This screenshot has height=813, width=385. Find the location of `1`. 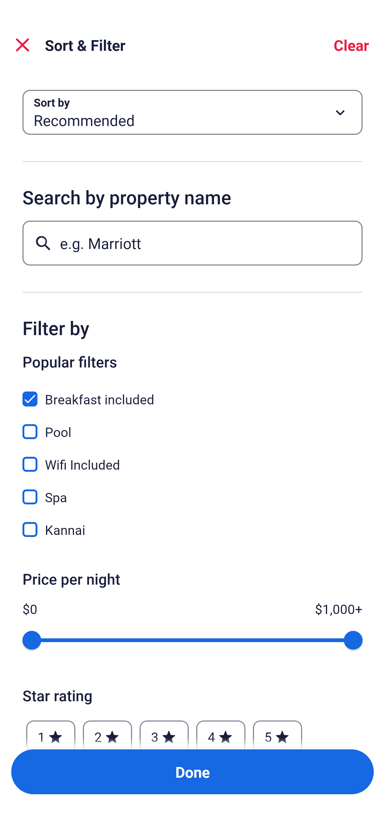

1 is located at coordinates (51, 732).